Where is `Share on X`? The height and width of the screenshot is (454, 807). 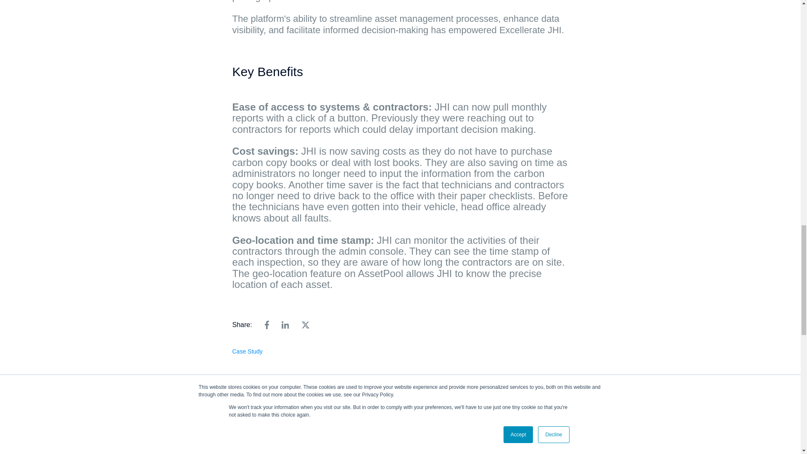 Share on X is located at coordinates (305, 325).